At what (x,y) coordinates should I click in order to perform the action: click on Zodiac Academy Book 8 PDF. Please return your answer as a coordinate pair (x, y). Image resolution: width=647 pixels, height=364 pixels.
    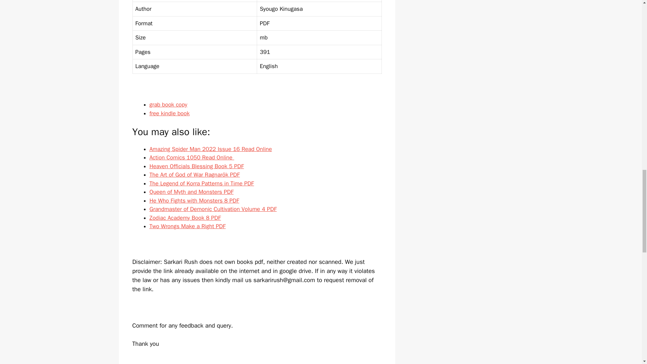
    Looking at the image, I should click on (185, 218).